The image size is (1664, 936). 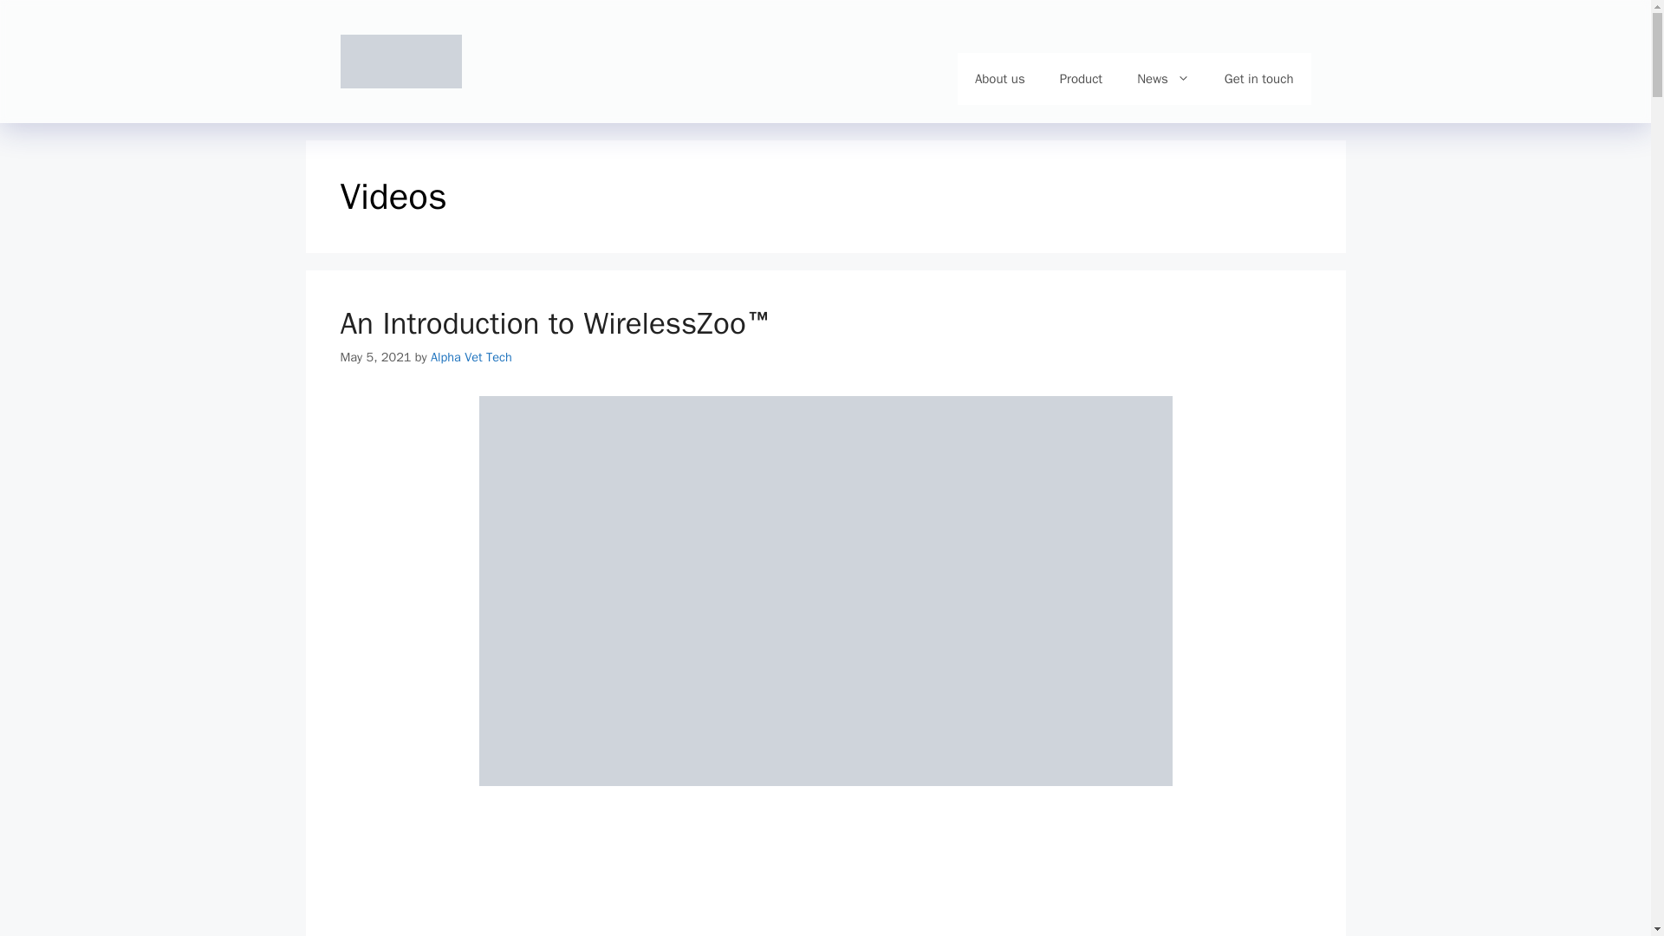 I want to click on Alpha Vet Tech, so click(x=400, y=60).